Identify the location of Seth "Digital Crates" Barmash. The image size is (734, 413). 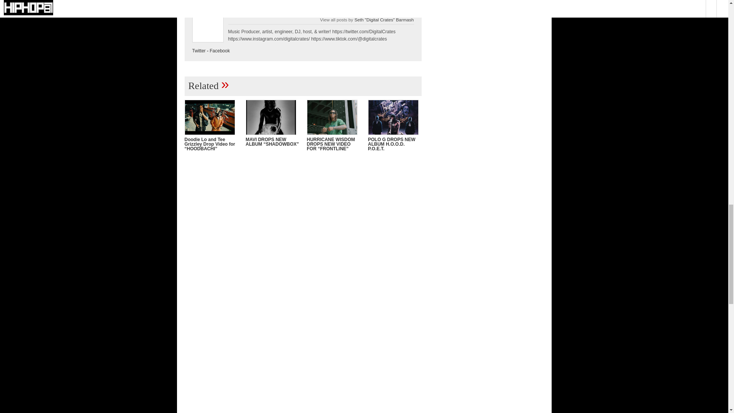
(384, 20).